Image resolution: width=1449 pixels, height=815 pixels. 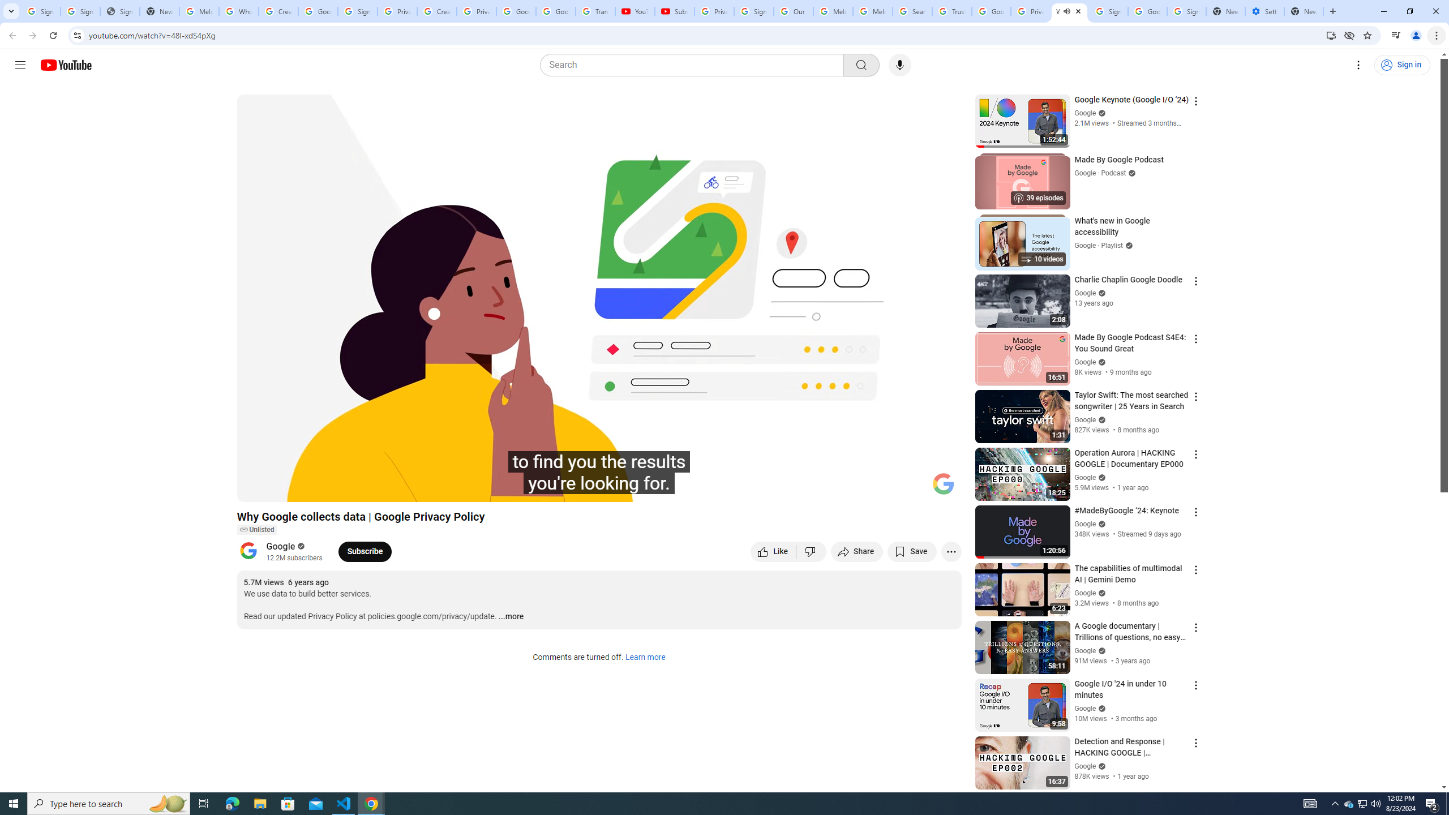 I want to click on Seek slider, so click(x=599, y=474).